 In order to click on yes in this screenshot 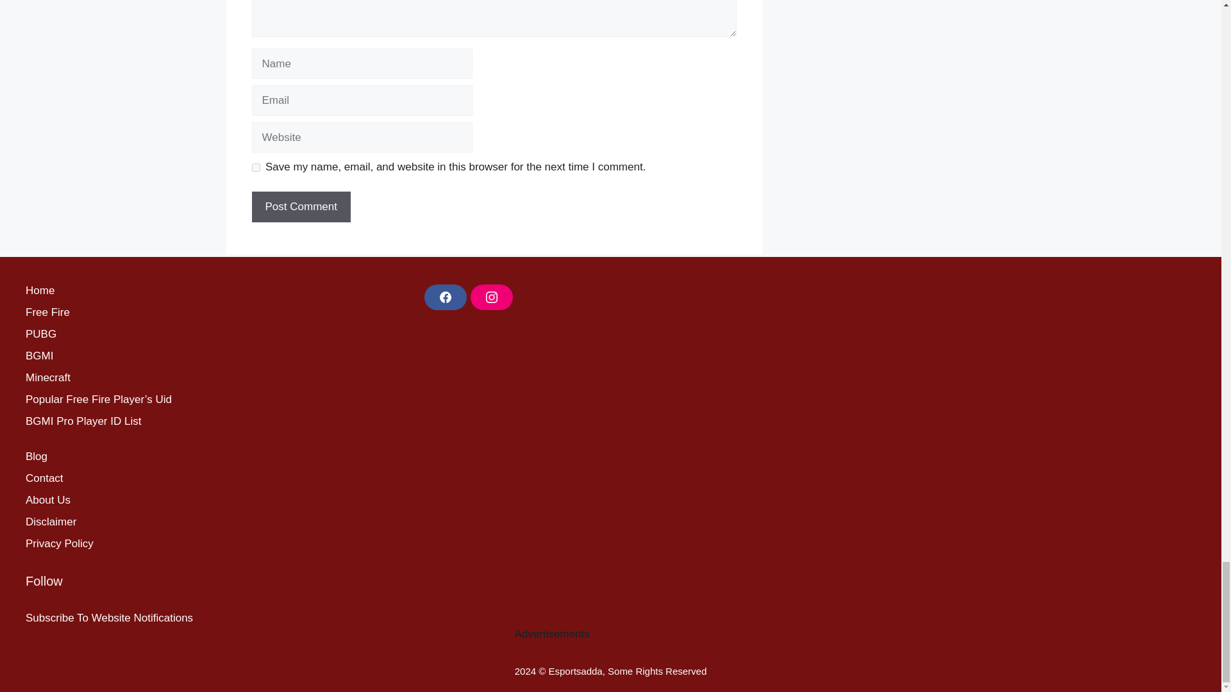, I will do `click(255, 167)`.